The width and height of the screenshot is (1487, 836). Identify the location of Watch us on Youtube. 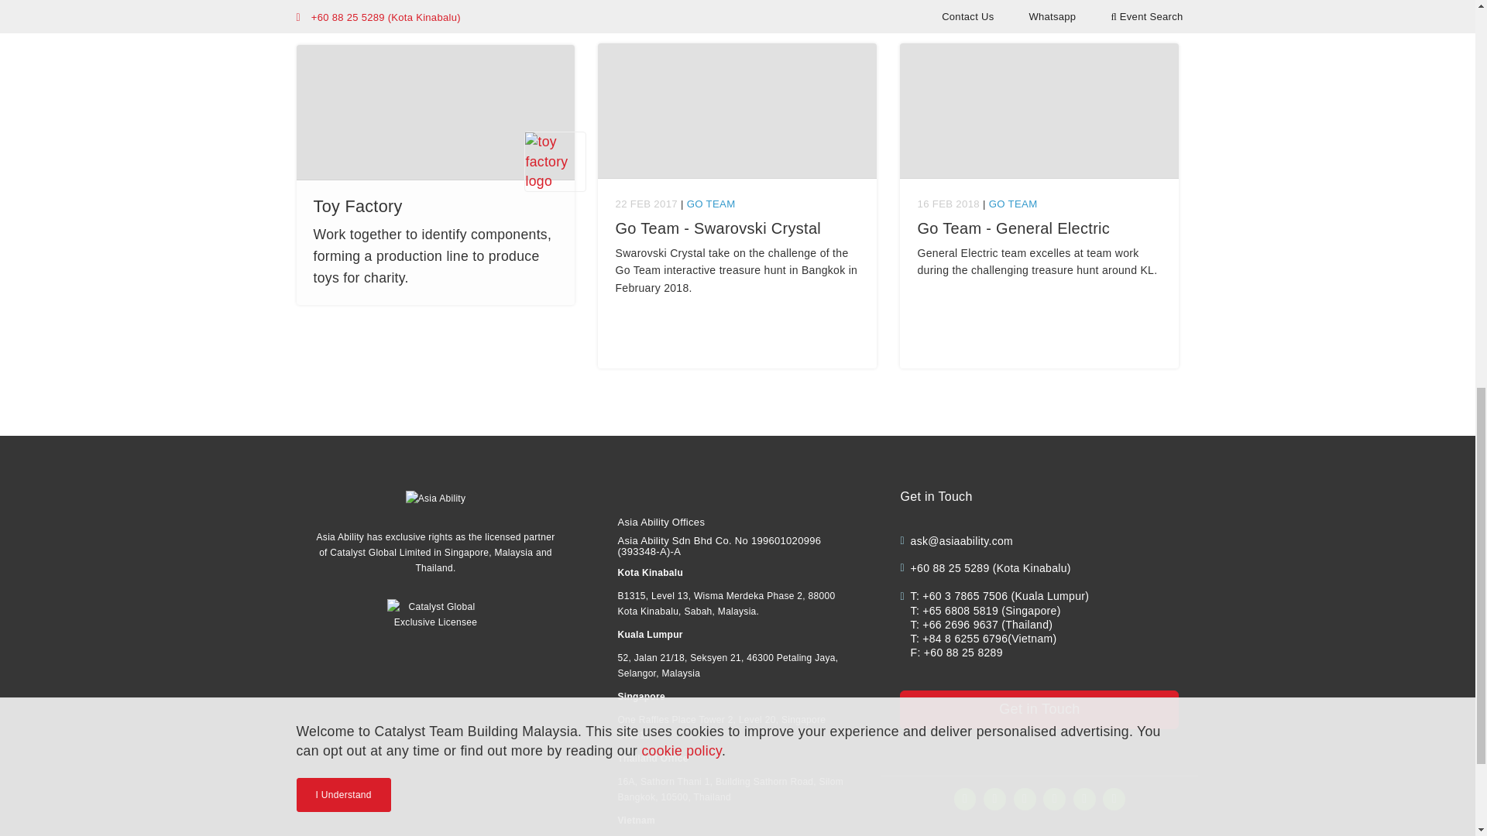
(1114, 799).